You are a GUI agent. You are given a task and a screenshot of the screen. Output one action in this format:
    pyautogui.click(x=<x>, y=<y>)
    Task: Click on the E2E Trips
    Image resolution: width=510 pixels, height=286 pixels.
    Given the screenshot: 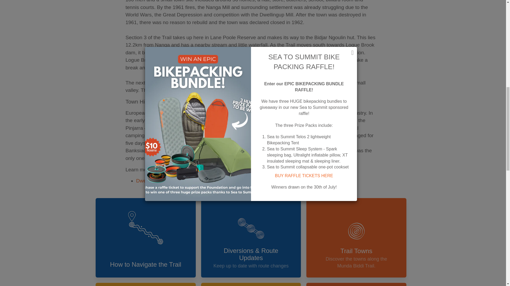 What is the action you would take?
    pyautogui.click(x=251, y=284)
    